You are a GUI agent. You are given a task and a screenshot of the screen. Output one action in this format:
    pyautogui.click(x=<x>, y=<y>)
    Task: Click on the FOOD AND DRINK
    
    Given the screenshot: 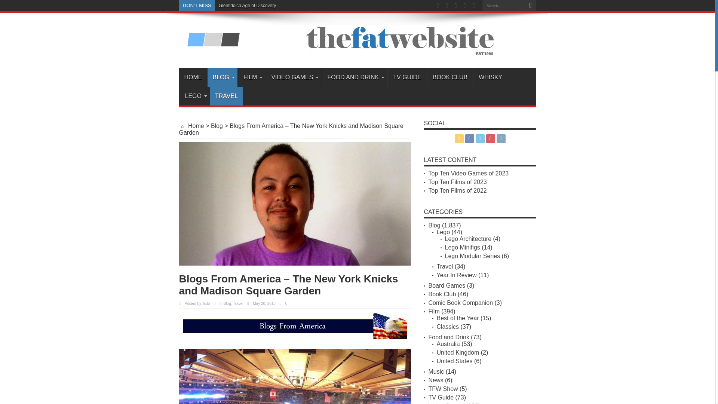 What is the action you would take?
    pyautogui.click(x=354, y=77)
    